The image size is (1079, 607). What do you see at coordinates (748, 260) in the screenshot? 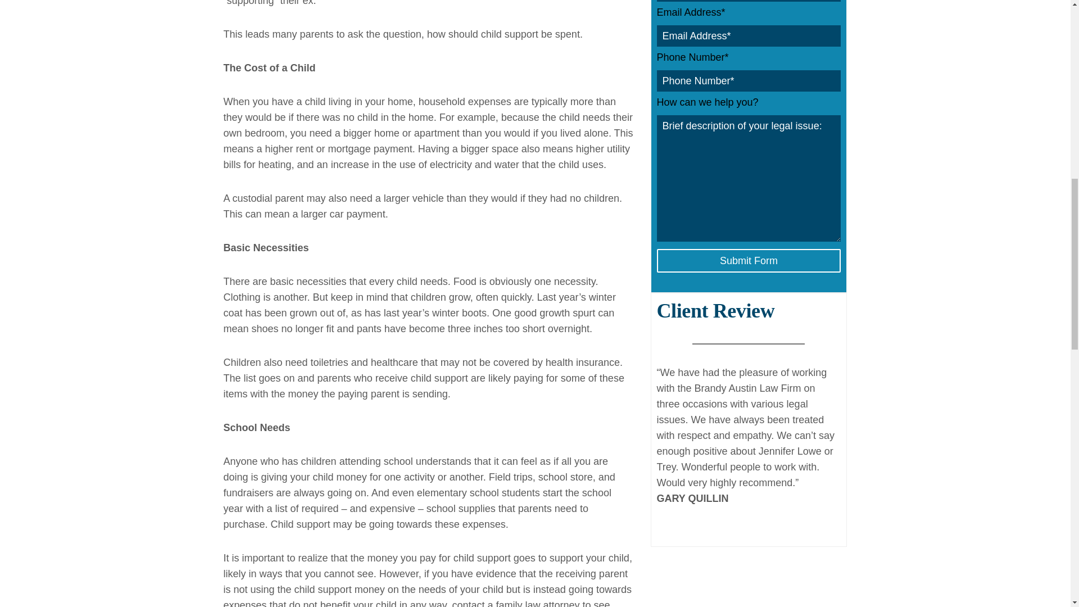
I see `Submit Form` at bounding box center [748, 260].